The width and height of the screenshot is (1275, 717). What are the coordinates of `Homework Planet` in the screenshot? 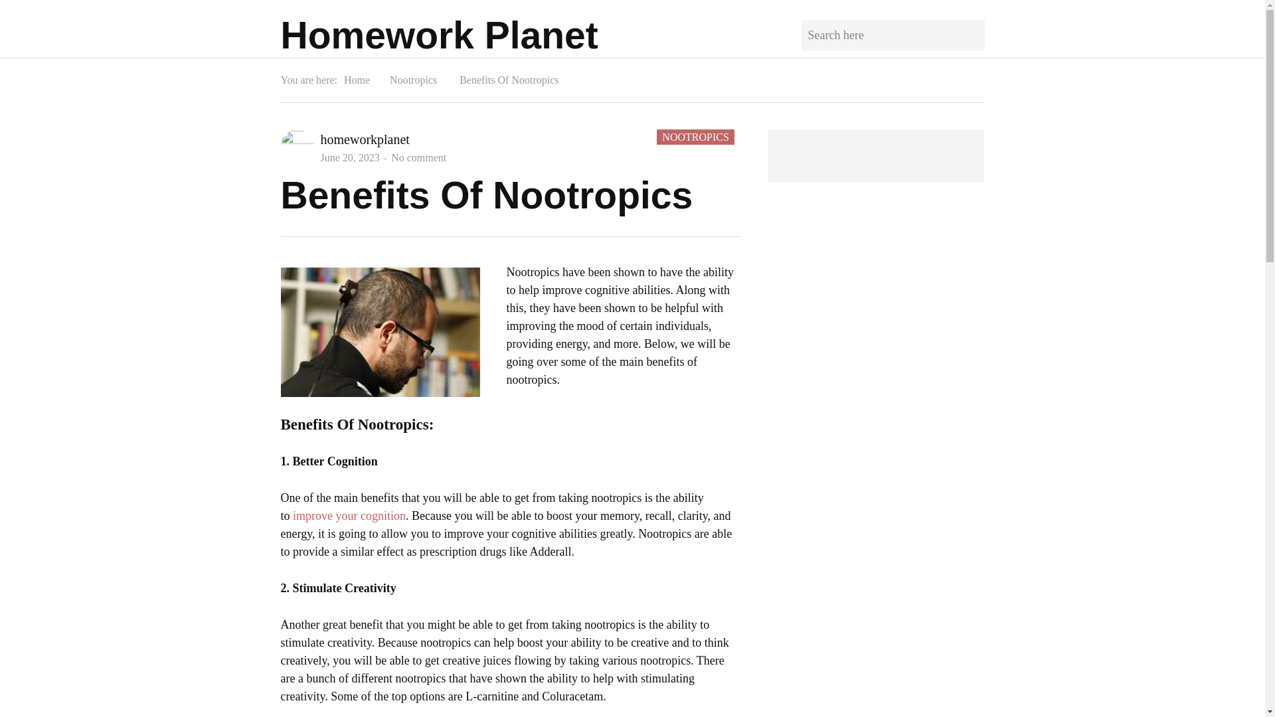 It's located at (439, 35).